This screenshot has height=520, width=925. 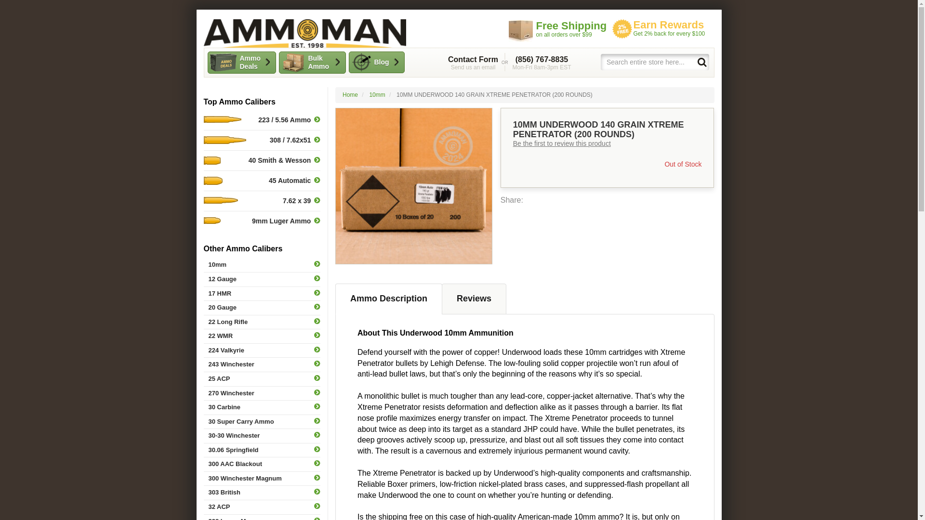 What do you see at coordinates (262, 181) in the screenshot?
I see `20 Gauge` at bounding box center [262, 181].